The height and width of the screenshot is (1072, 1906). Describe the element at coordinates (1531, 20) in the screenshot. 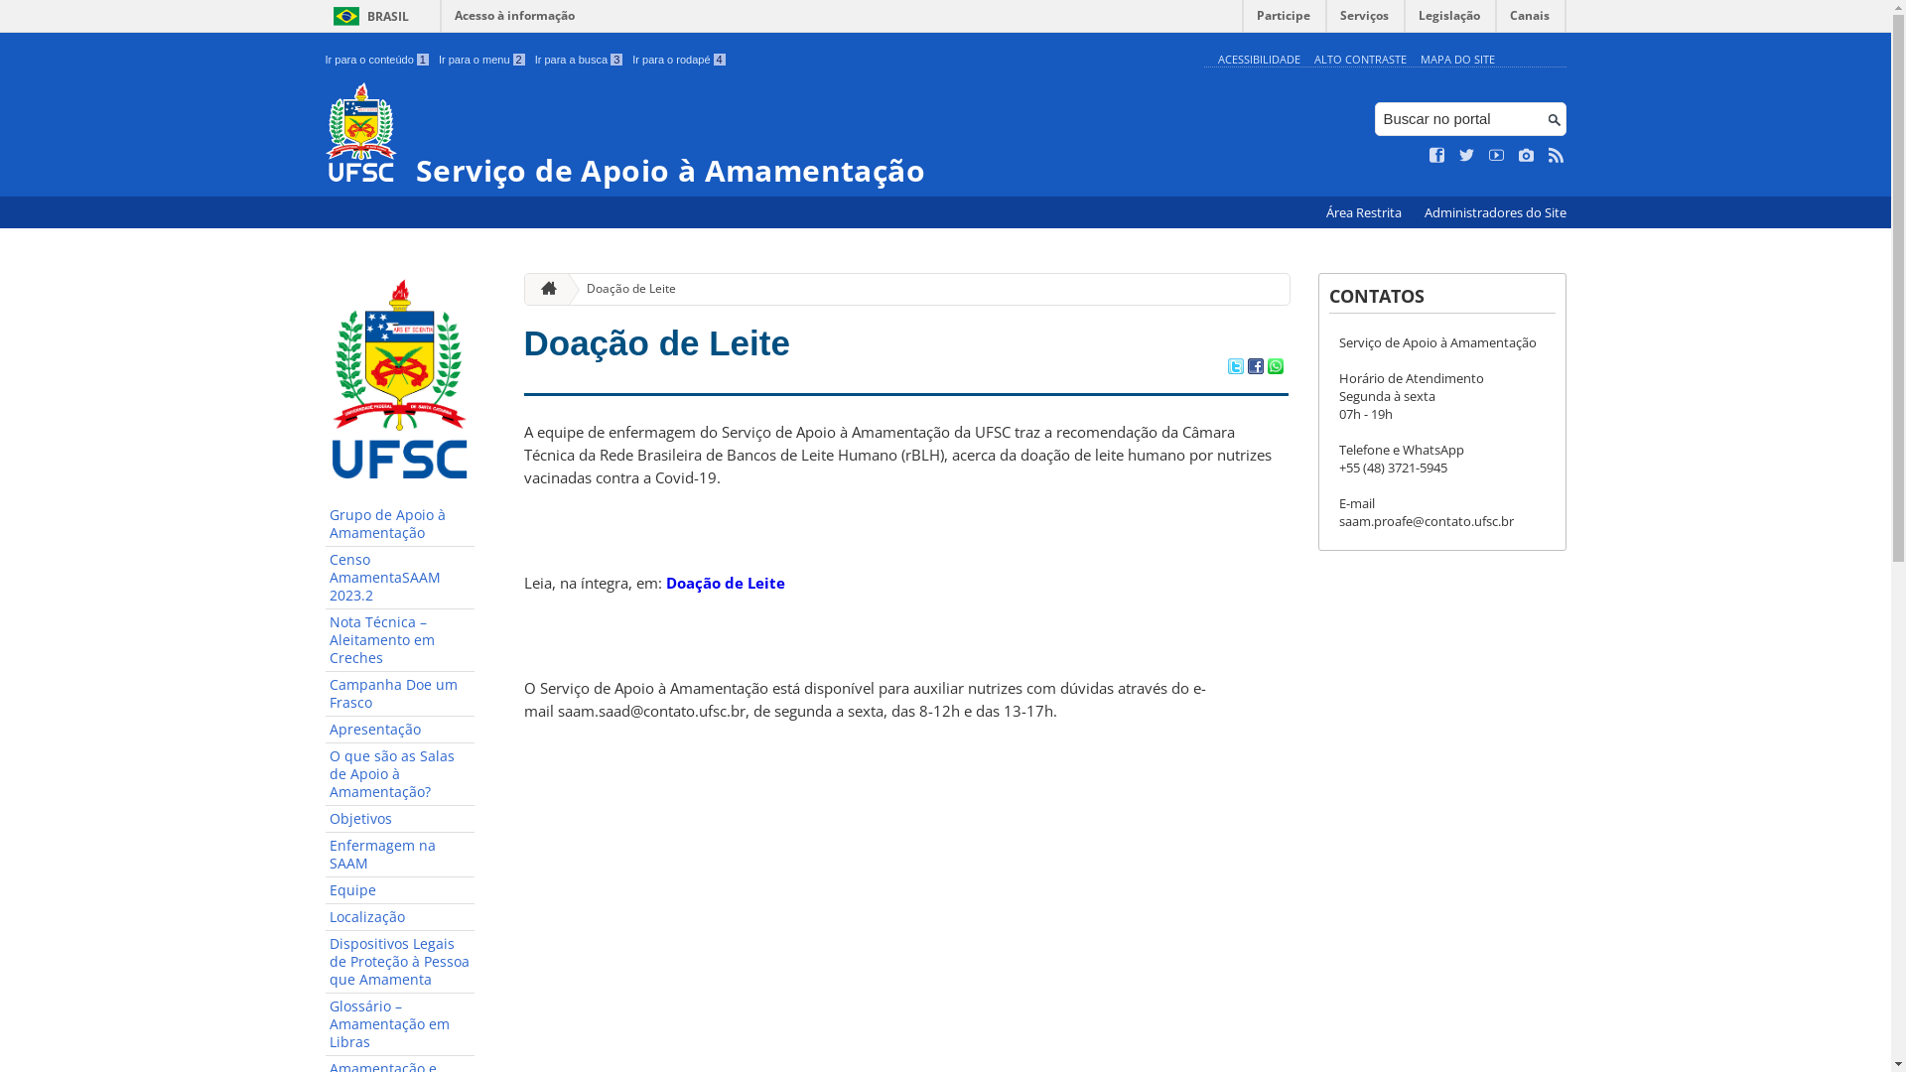

I see `Canais` at that location.